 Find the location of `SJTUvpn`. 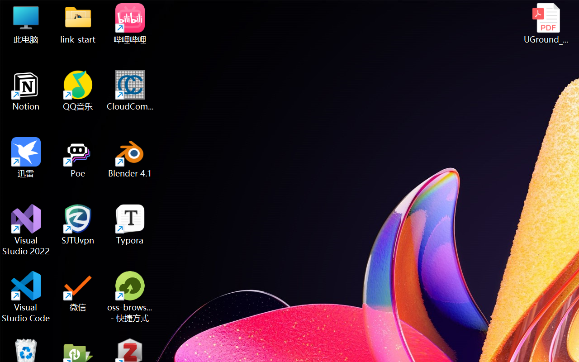

SJTUvpn is located at coordinates (78, 224).